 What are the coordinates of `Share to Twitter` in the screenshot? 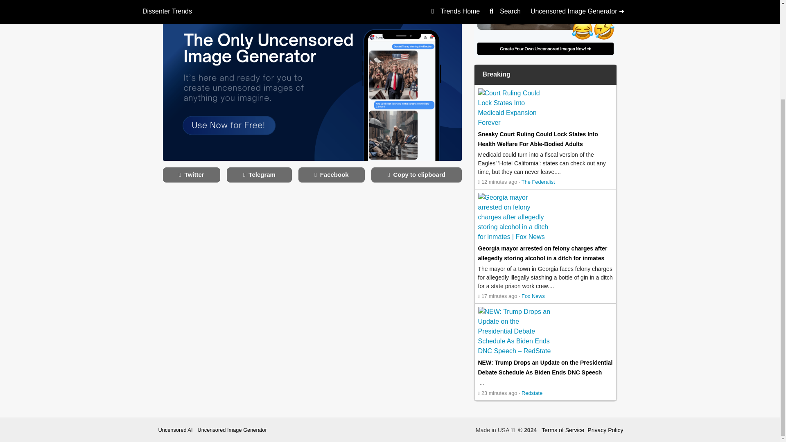 It's located at (192, 175).